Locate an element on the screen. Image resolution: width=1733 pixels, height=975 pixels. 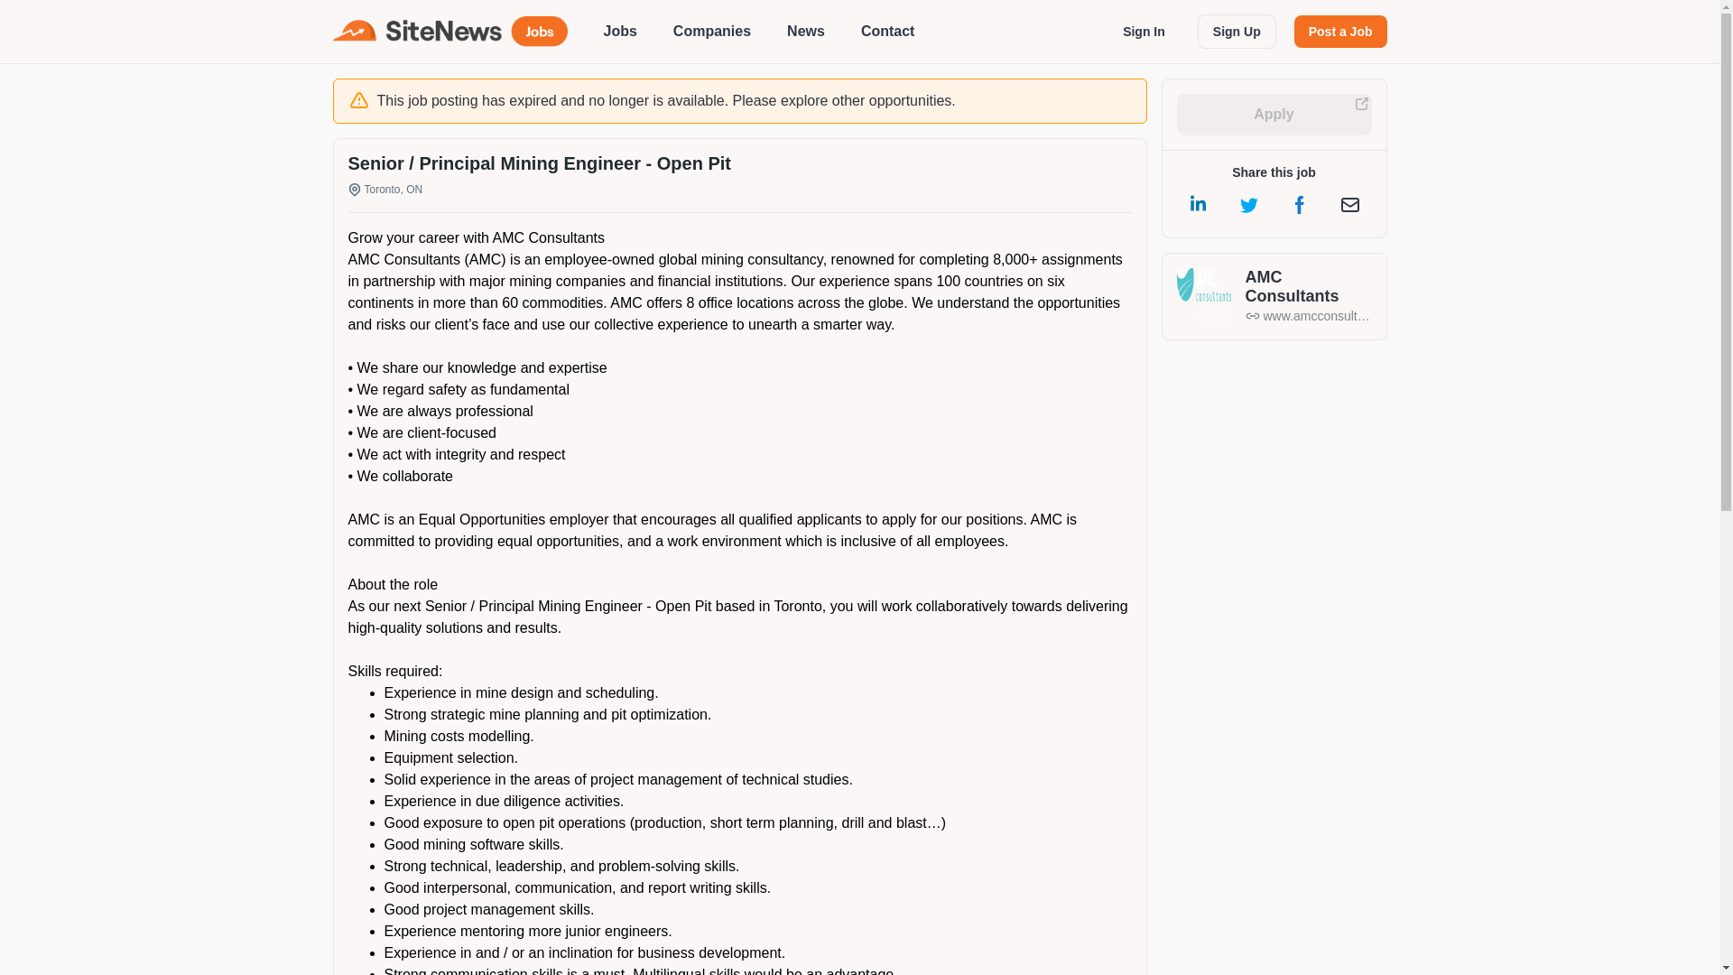
AMC Consultants is located at coordinates (1309, 287).